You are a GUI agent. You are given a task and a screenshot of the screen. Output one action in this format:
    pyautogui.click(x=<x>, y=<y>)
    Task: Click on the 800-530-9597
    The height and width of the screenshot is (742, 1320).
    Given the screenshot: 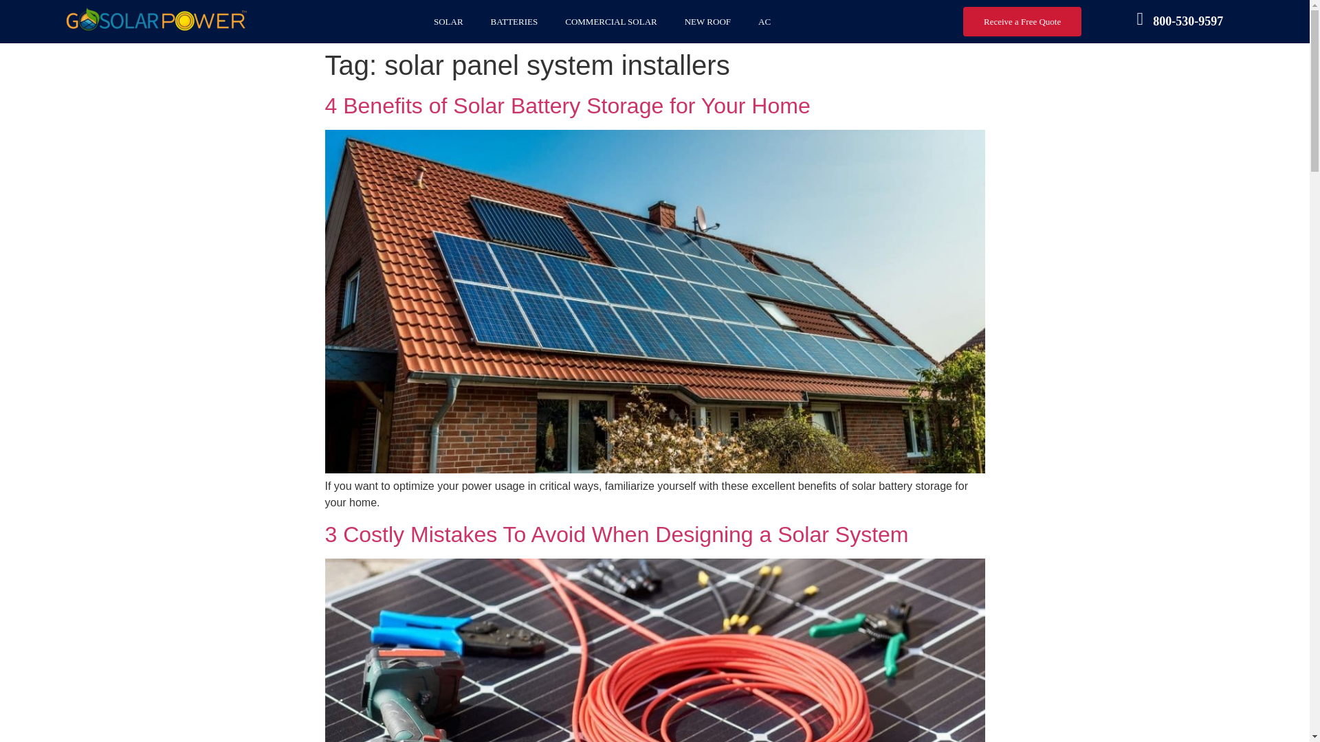 What is the action you would take?
    pyautogui.click(x=1188, y=21)
    